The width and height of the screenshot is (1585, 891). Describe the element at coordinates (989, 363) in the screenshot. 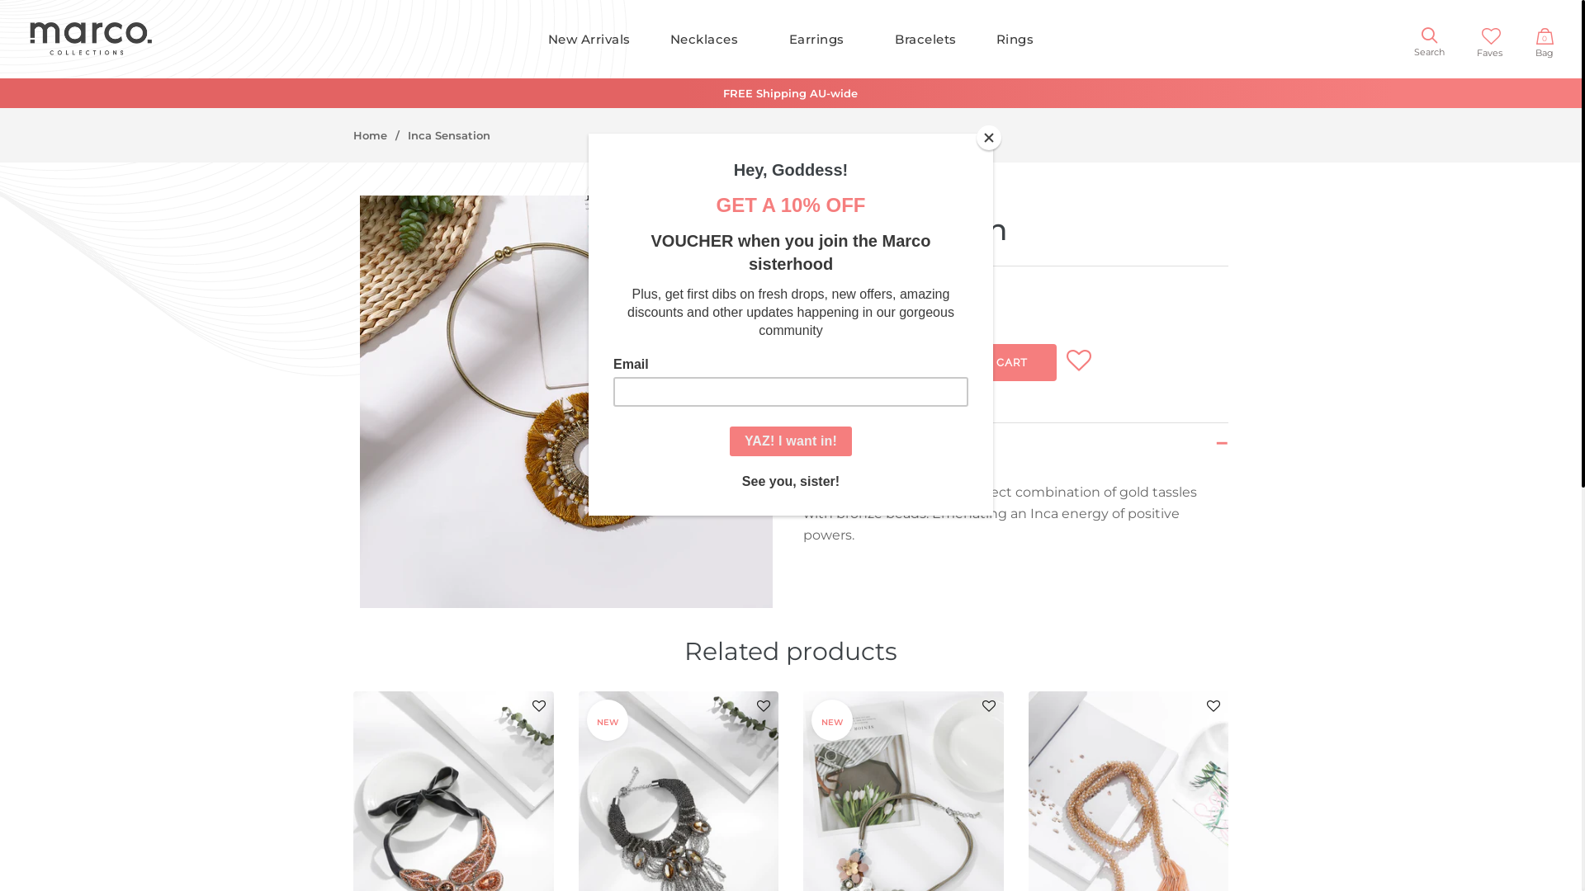

I see `ADD TO CART` at that location.